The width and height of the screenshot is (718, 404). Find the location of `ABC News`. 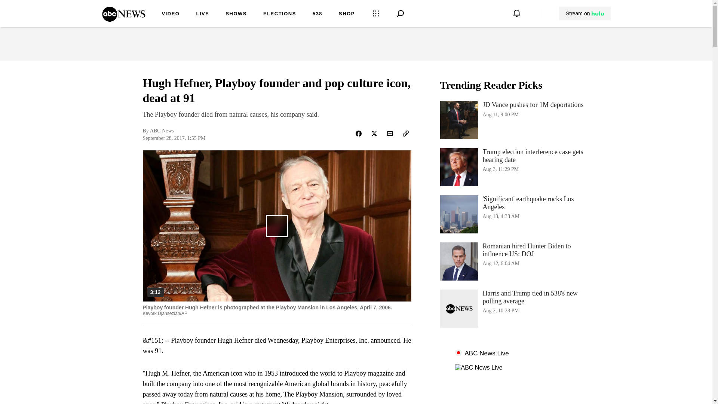

ABC News is located at coordinates (236, 14).